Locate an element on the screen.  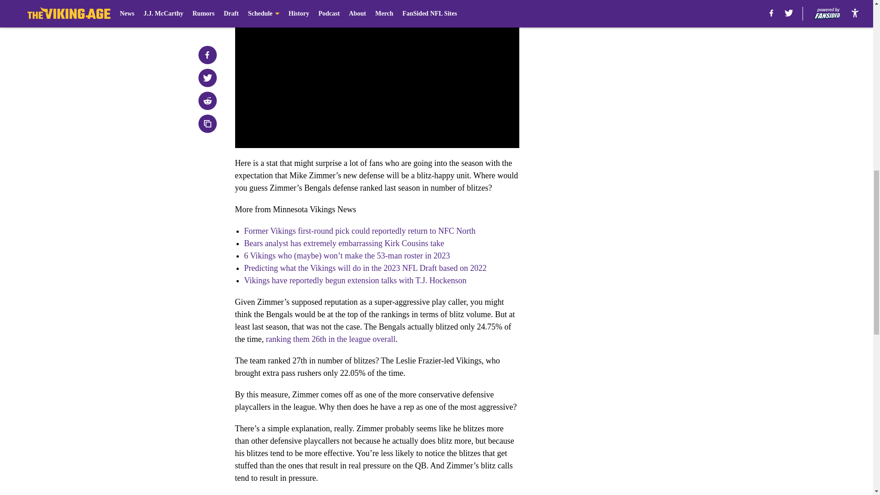
ranking them 26th in the league overall is located at coordinates (330, 339).